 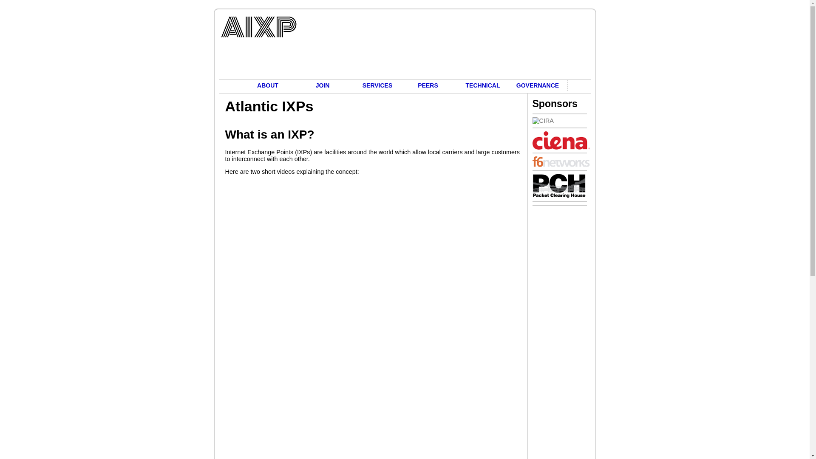 I want to click on JOIN, so click(x=325, y=85).